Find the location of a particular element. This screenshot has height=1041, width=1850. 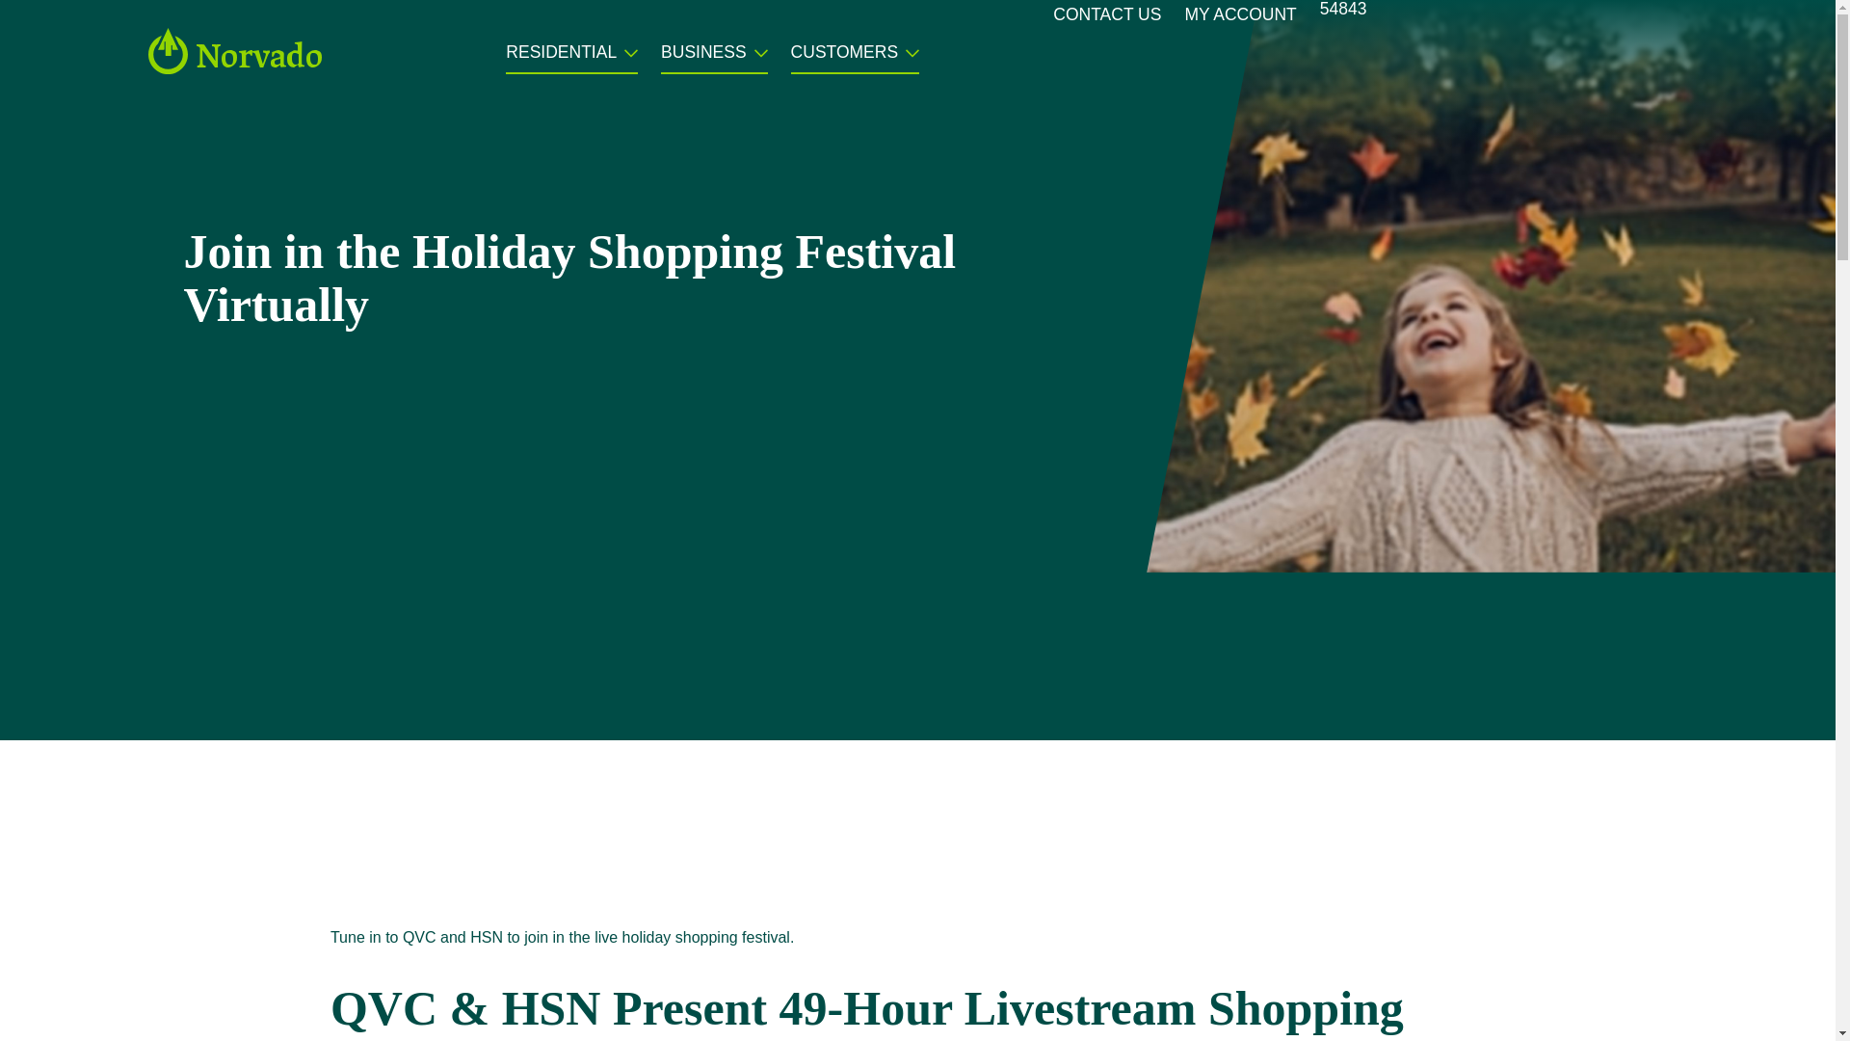

MY ACCOUNT is located at coordinates (1239, 20).